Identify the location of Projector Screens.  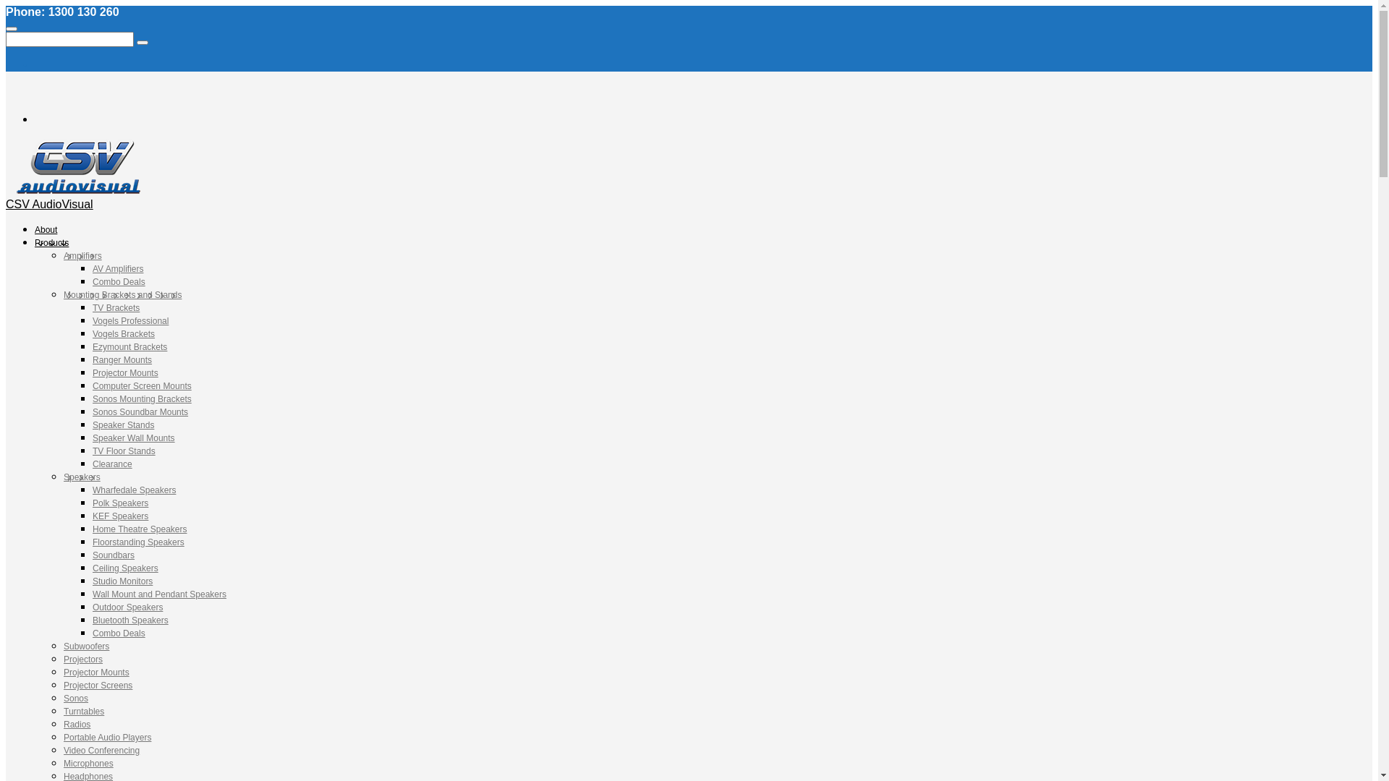
(98, 686).